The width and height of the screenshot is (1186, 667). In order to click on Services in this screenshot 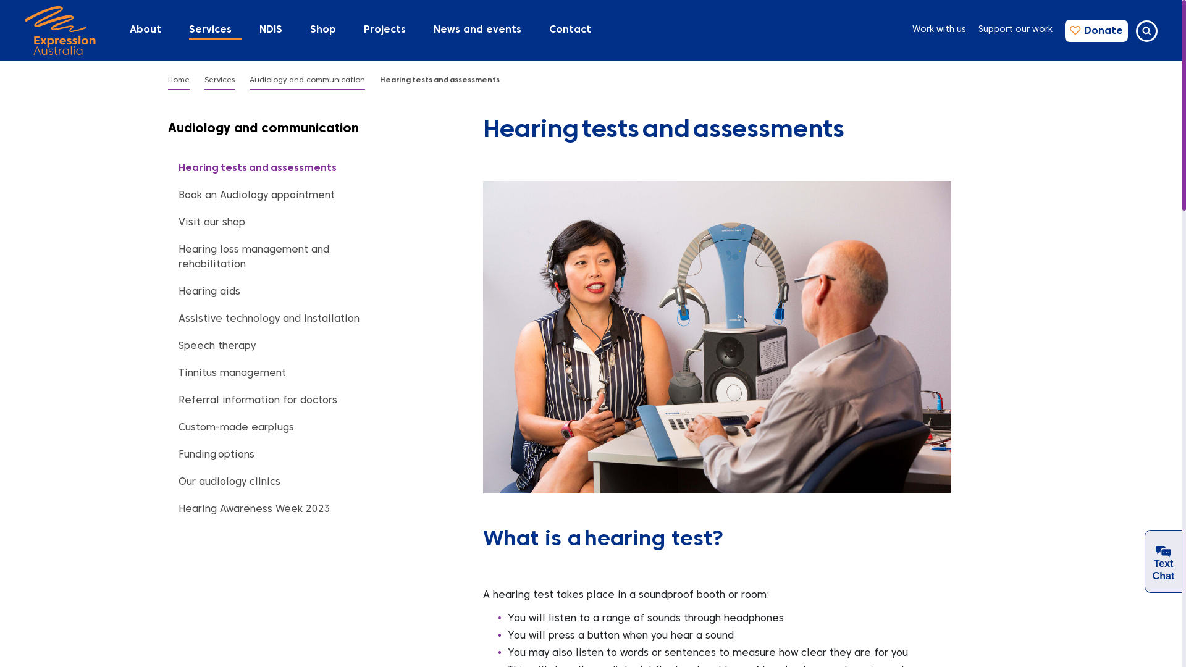, I will do `click(215, 31)`.